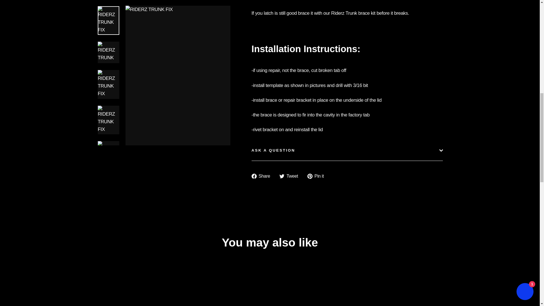 The width and height of the screenshot is (544, 306). I want to click on Tweet on Twitter, so click(291, 176).